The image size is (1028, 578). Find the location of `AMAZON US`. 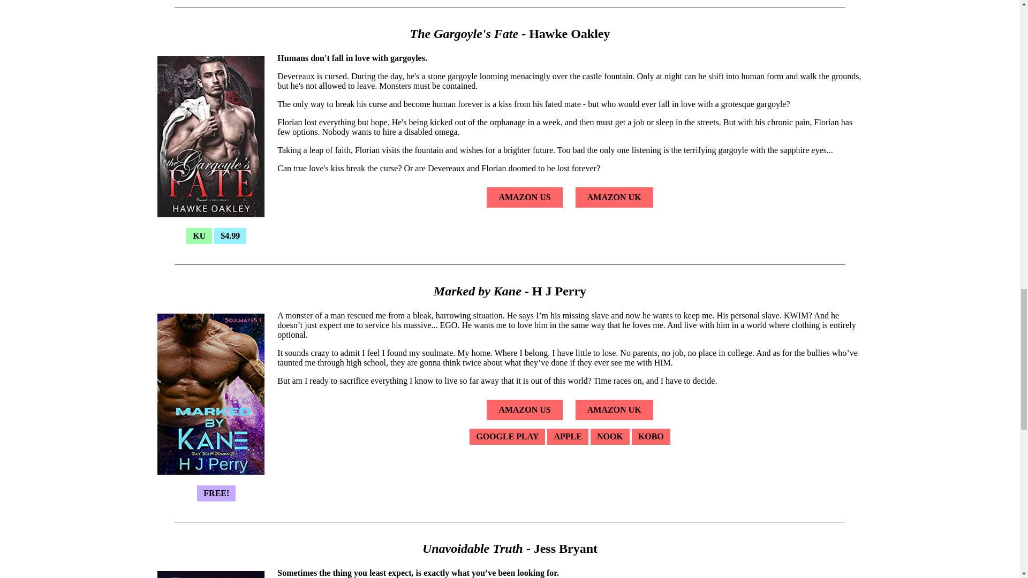

AMAZON US is located at coordinates (524, 197).